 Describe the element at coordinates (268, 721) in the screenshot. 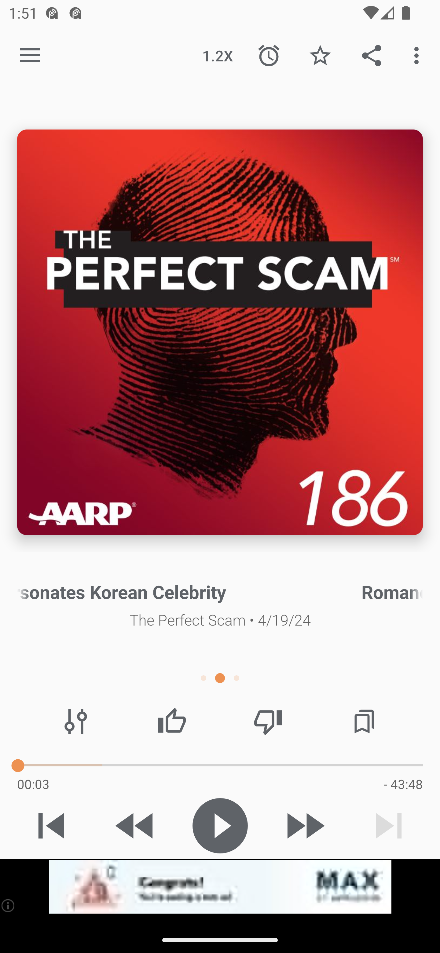

I see `Thumbs down` at that location.